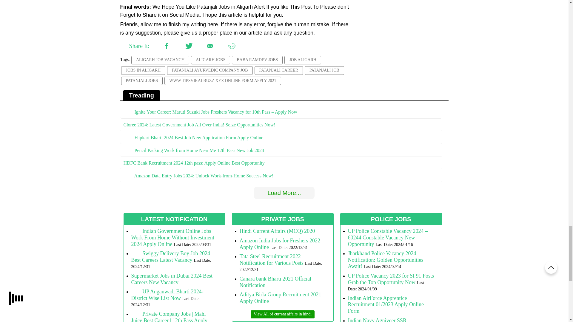 This screenshot has height=322, width=573. I want to click on Category Name, so click(283, 314).